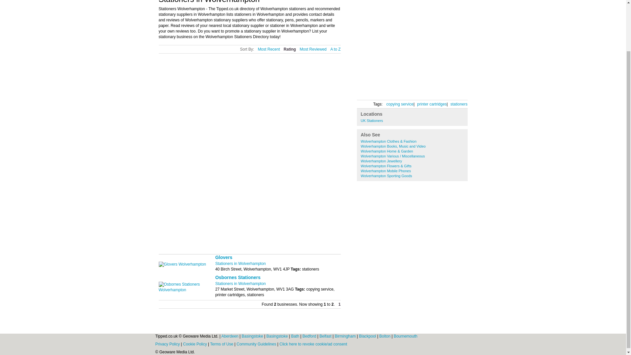 The width and height of the screenshot is (631, 355). What do you see at coordinates (393, 146) in the screenshot?
I see `Wolverhampton Books, Music and Video` at bounding box center [393, 146].